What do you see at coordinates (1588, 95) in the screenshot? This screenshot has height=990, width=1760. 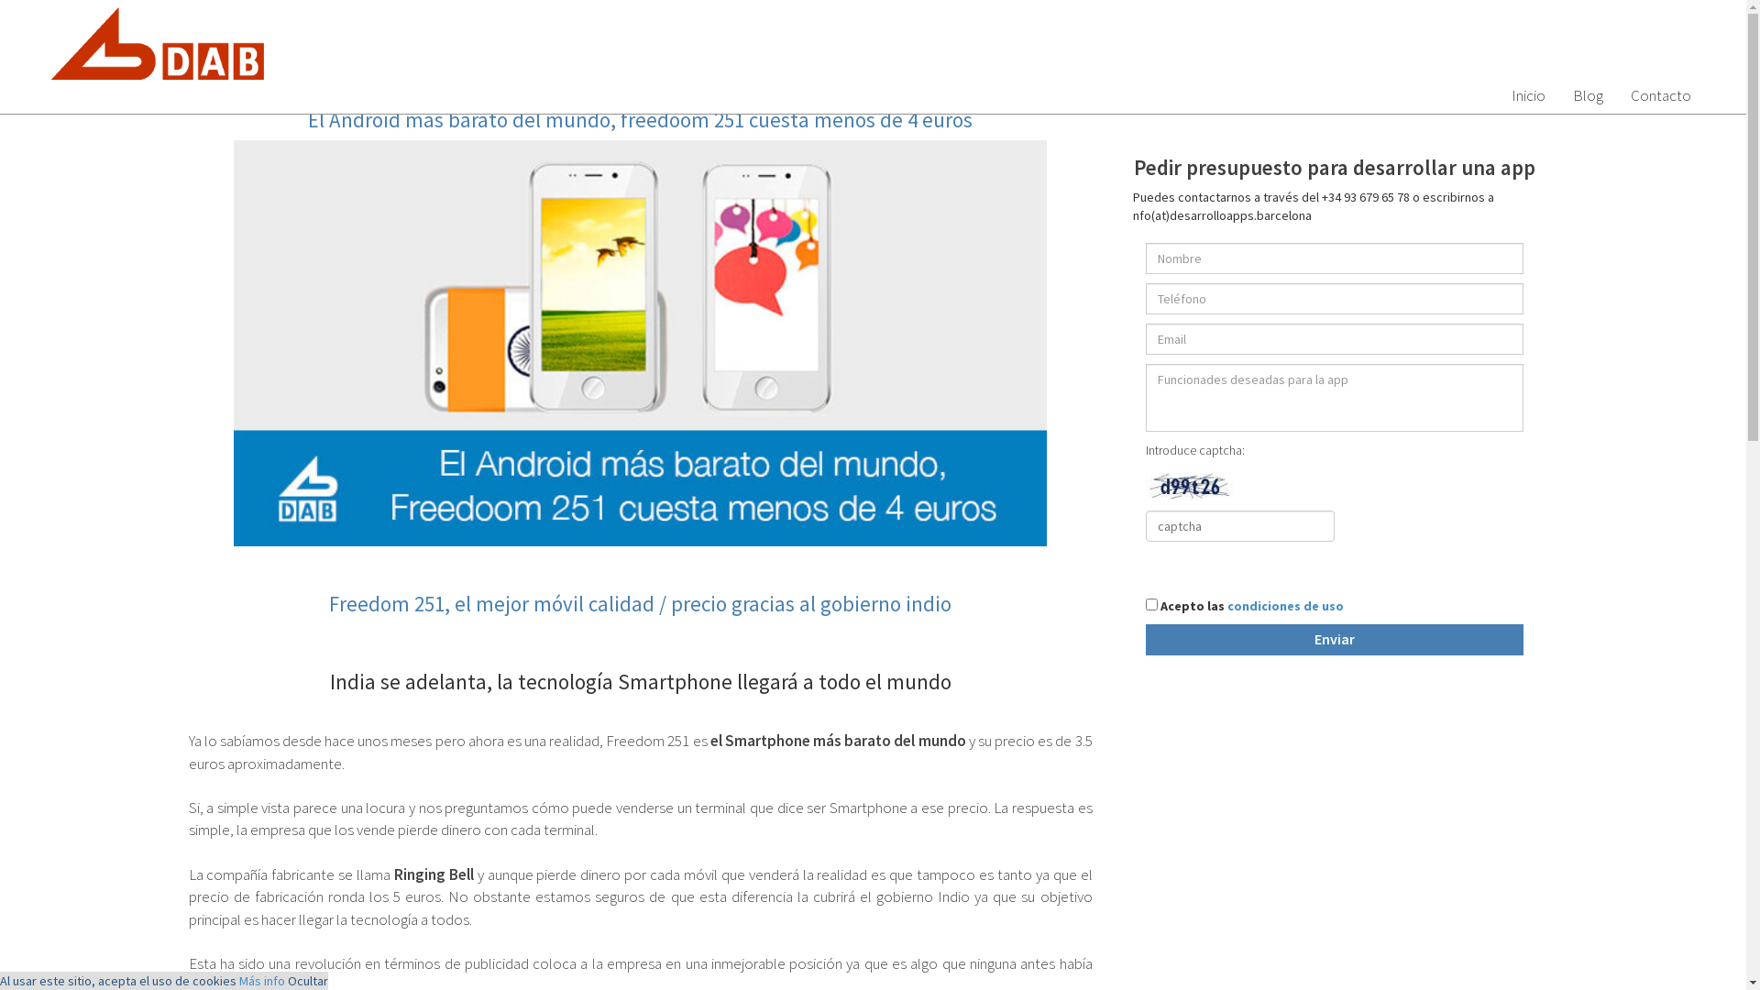 I see `Blog` at bounding box center [1588, 95].